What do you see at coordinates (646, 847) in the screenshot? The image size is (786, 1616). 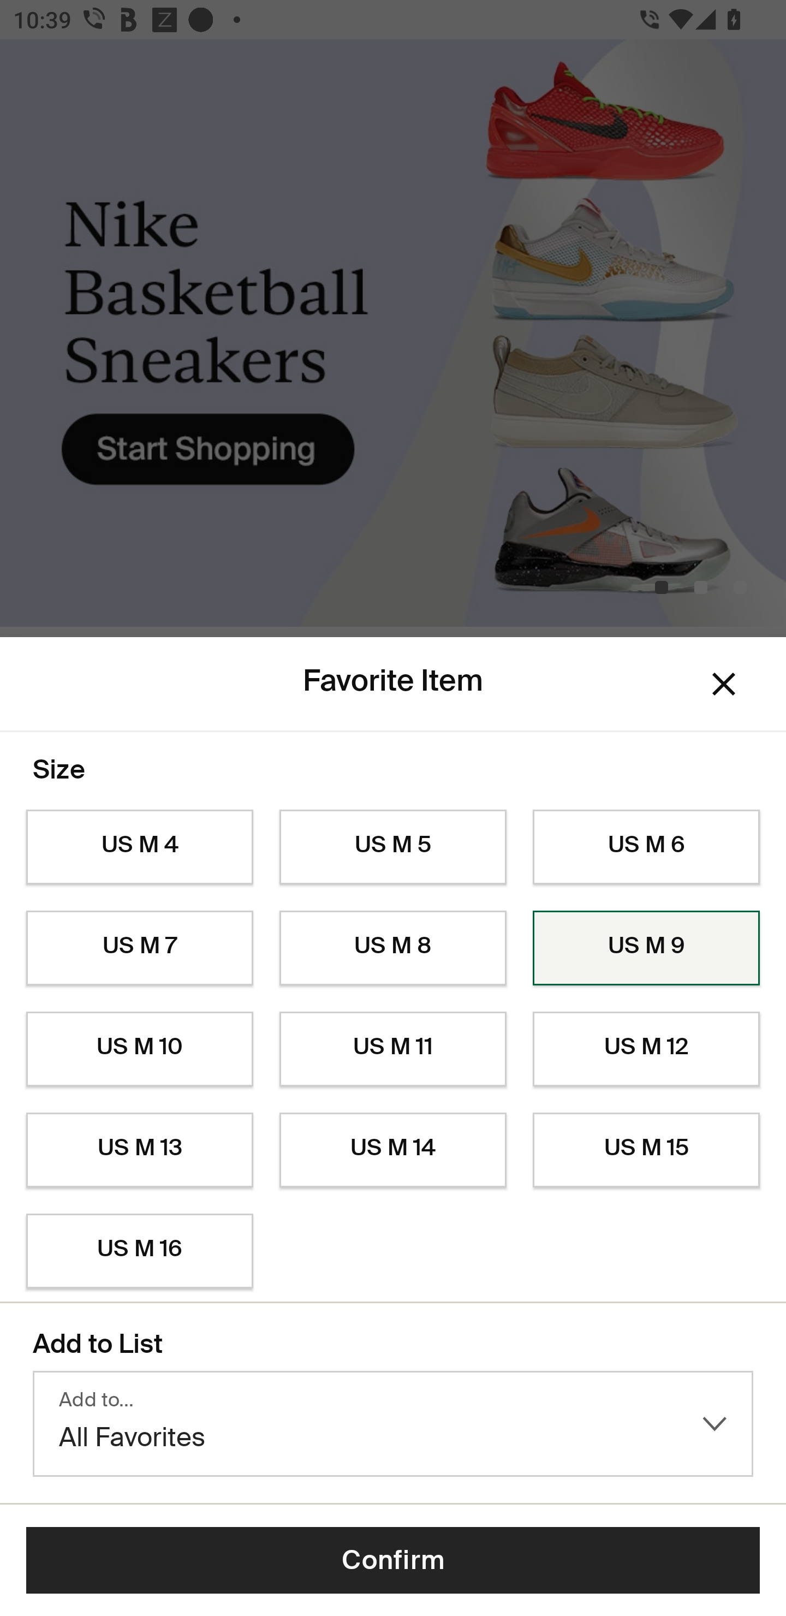 I see `US M 6` at bounding box center [646, 847].